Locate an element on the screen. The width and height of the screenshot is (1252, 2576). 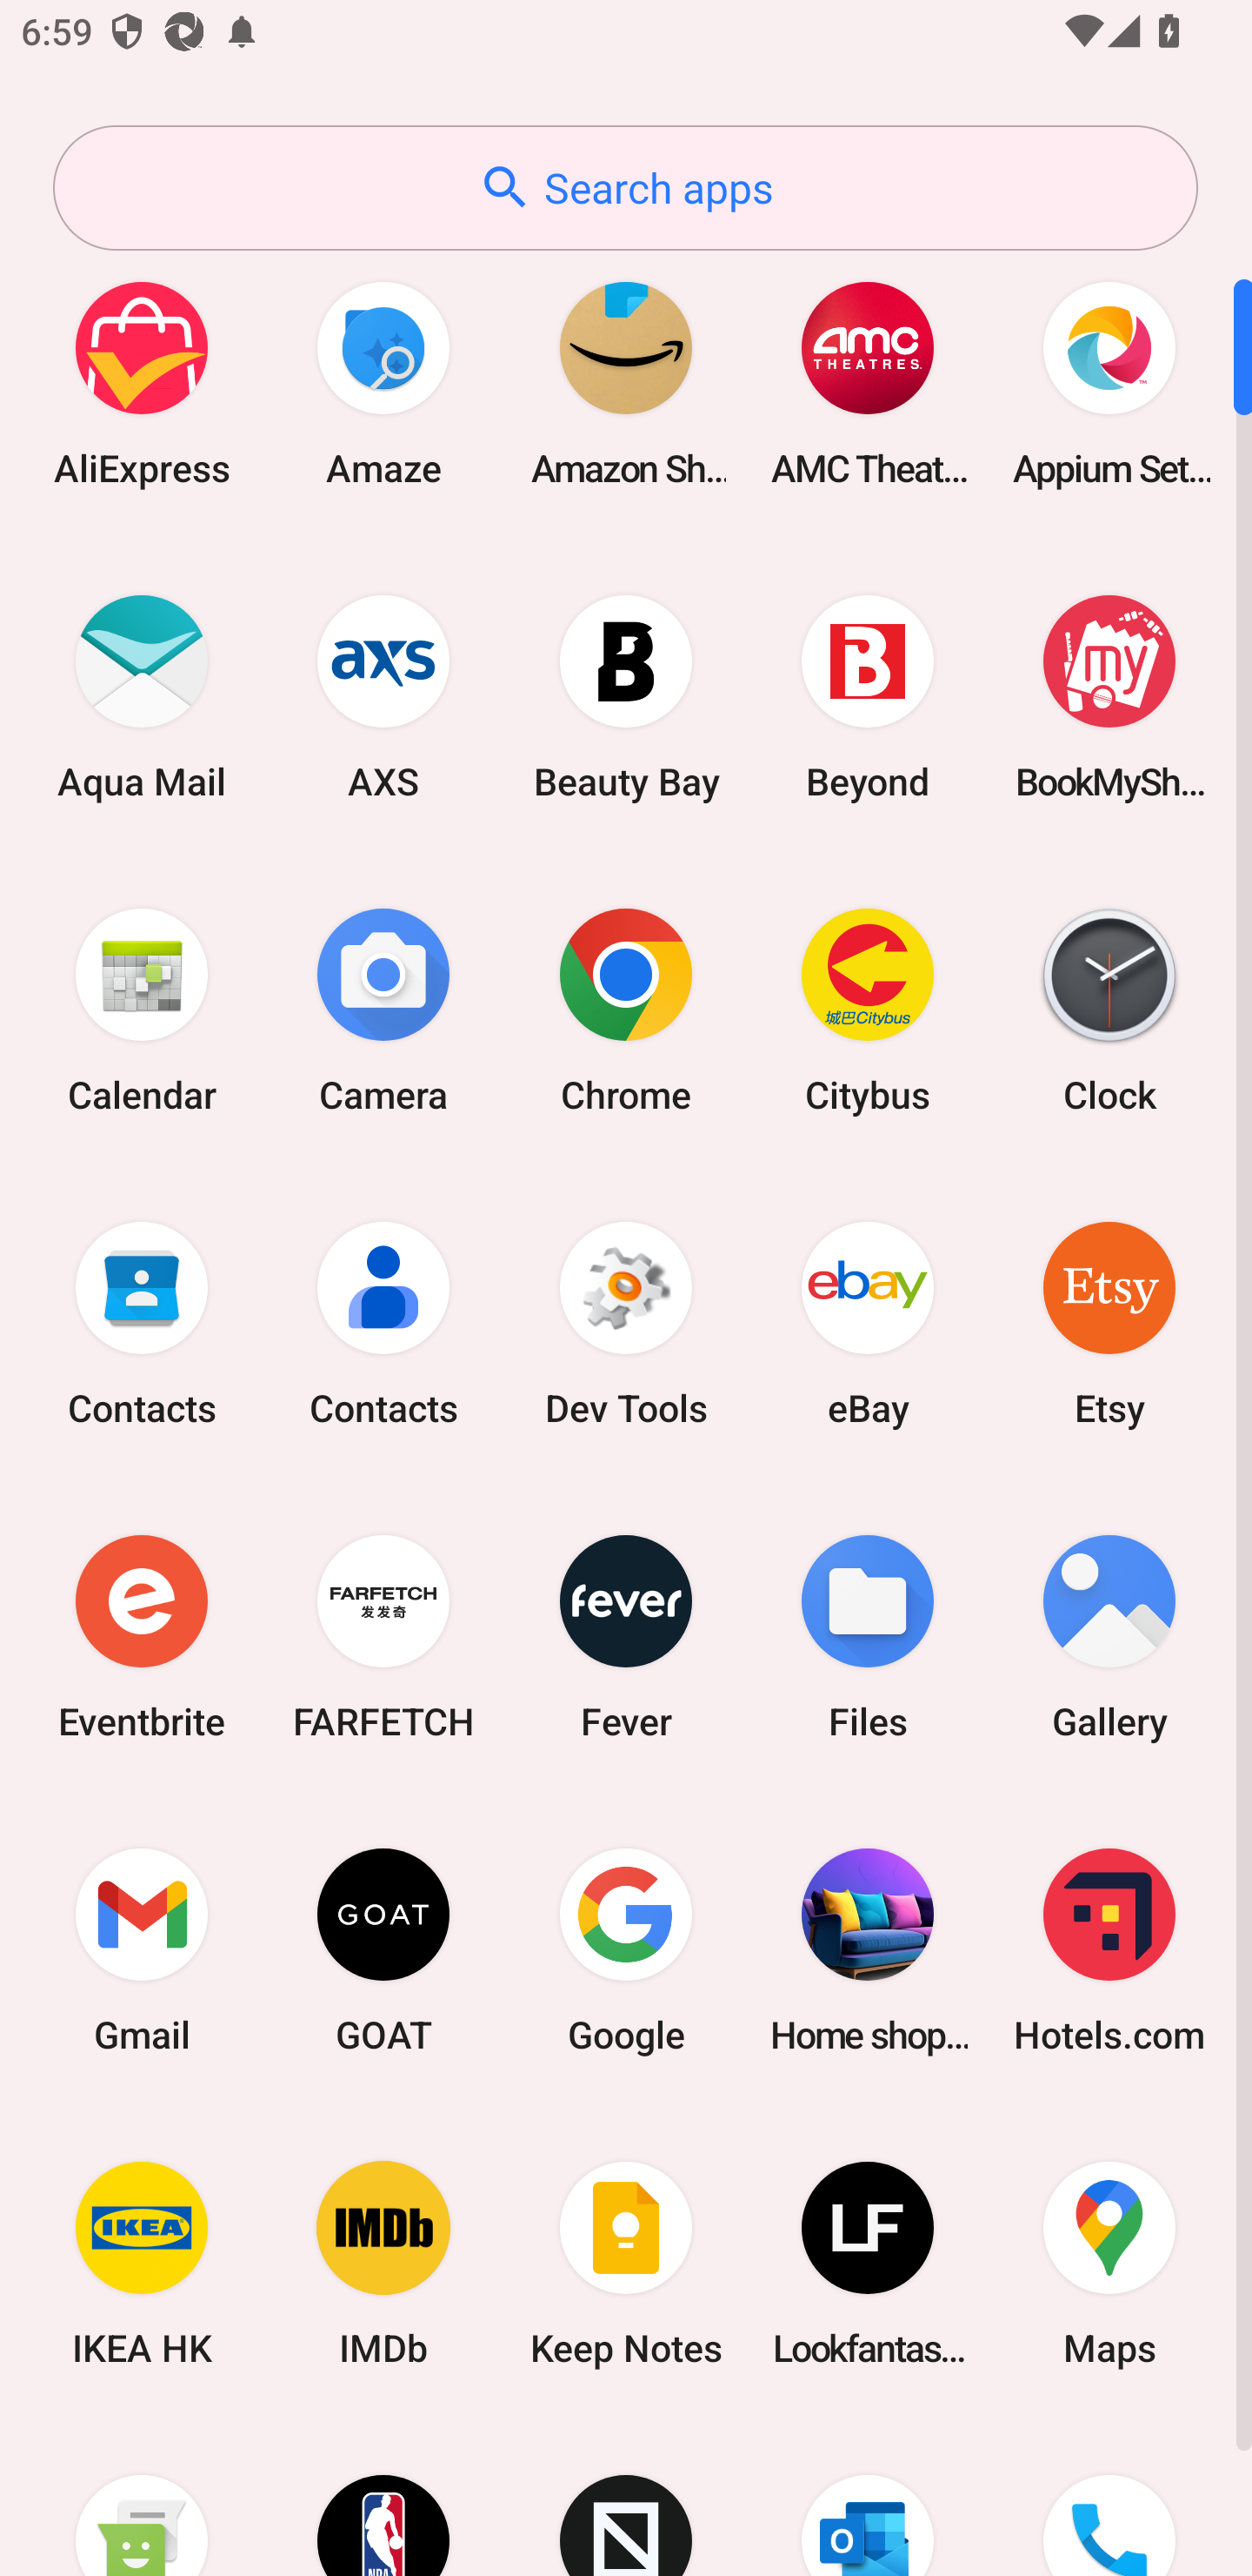
Etsy is located at coordinates (1109, 1323).